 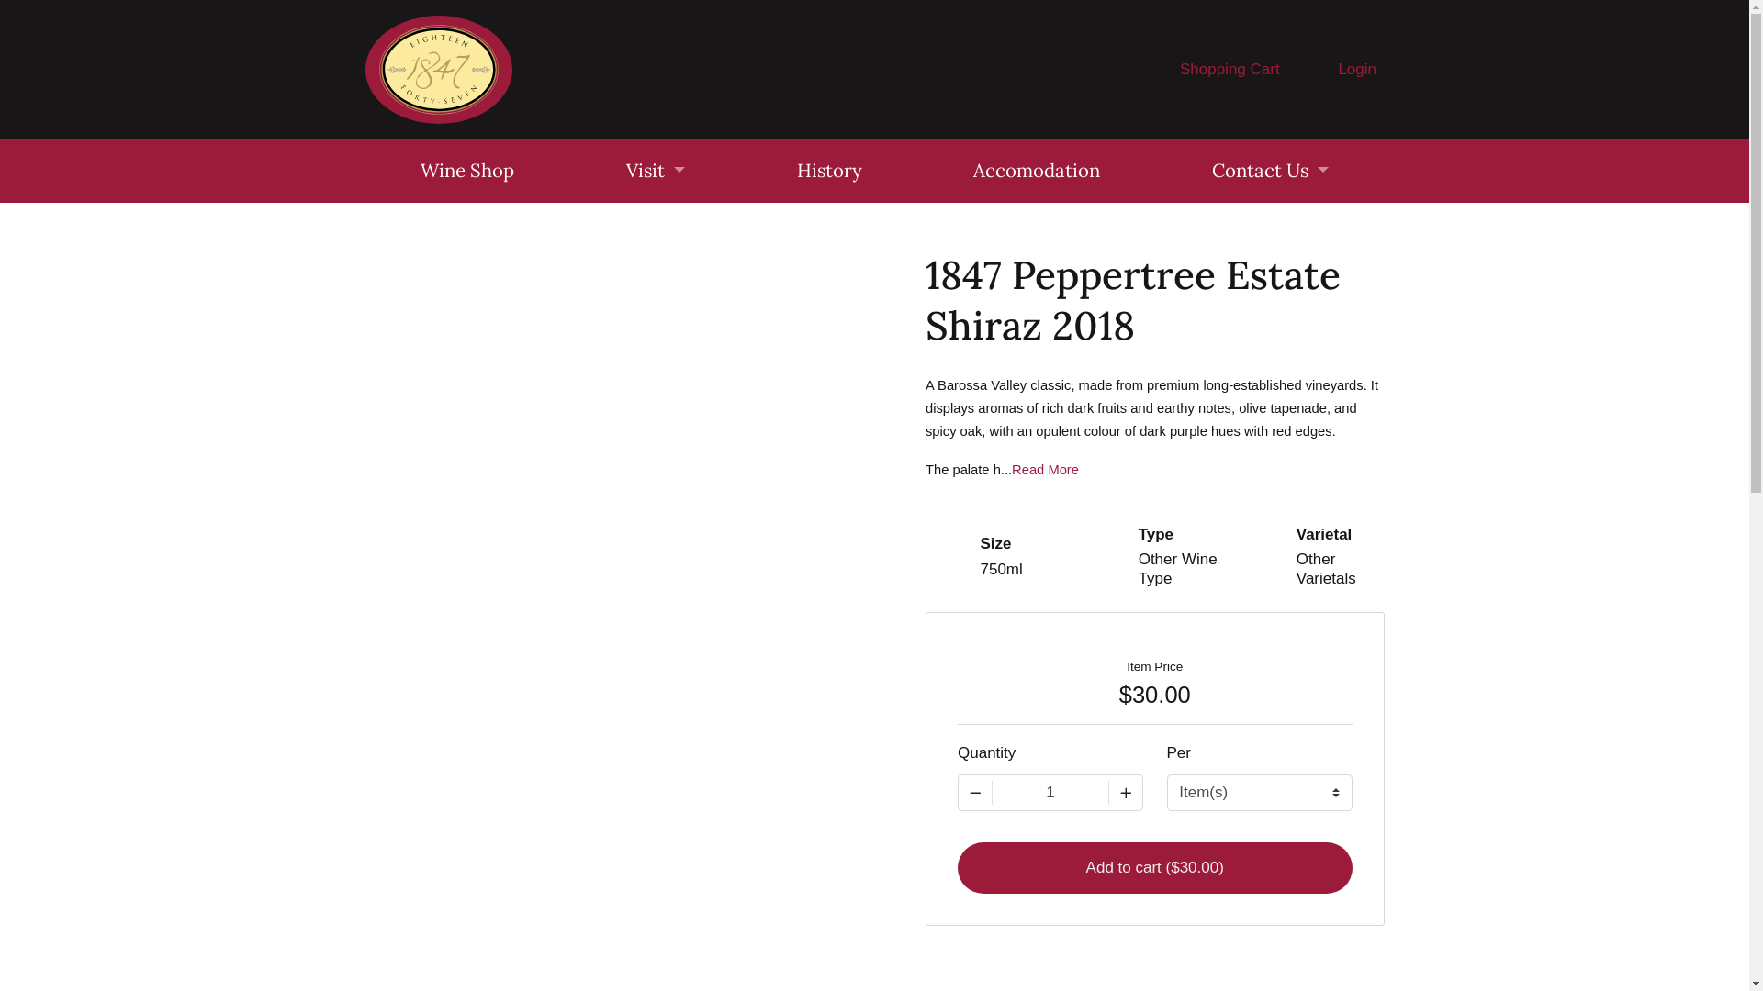 What do you see at coordinates (1036, 171) in the screenshot?
I see `Accomodation` at bounding box center [1036, 171].